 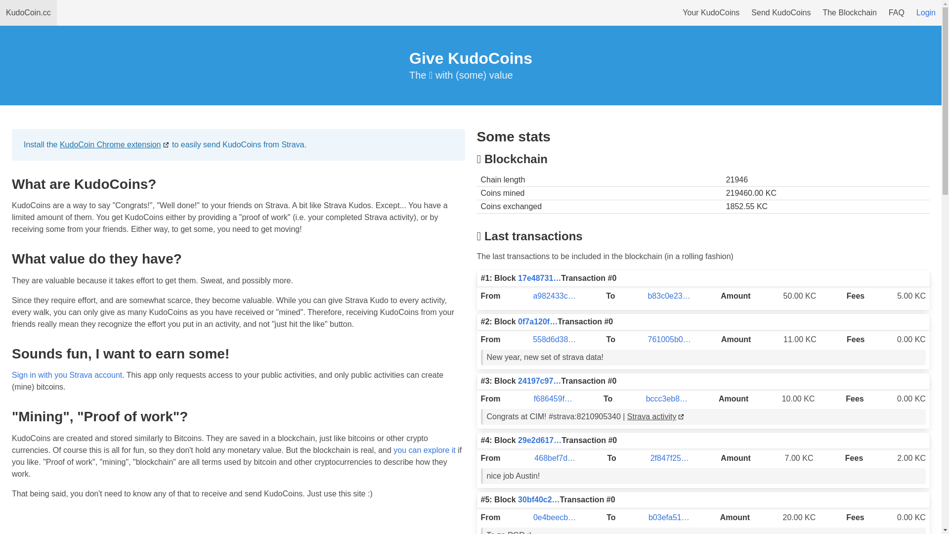 I want to click on 0f7a120f, so click(x=534, y=321).